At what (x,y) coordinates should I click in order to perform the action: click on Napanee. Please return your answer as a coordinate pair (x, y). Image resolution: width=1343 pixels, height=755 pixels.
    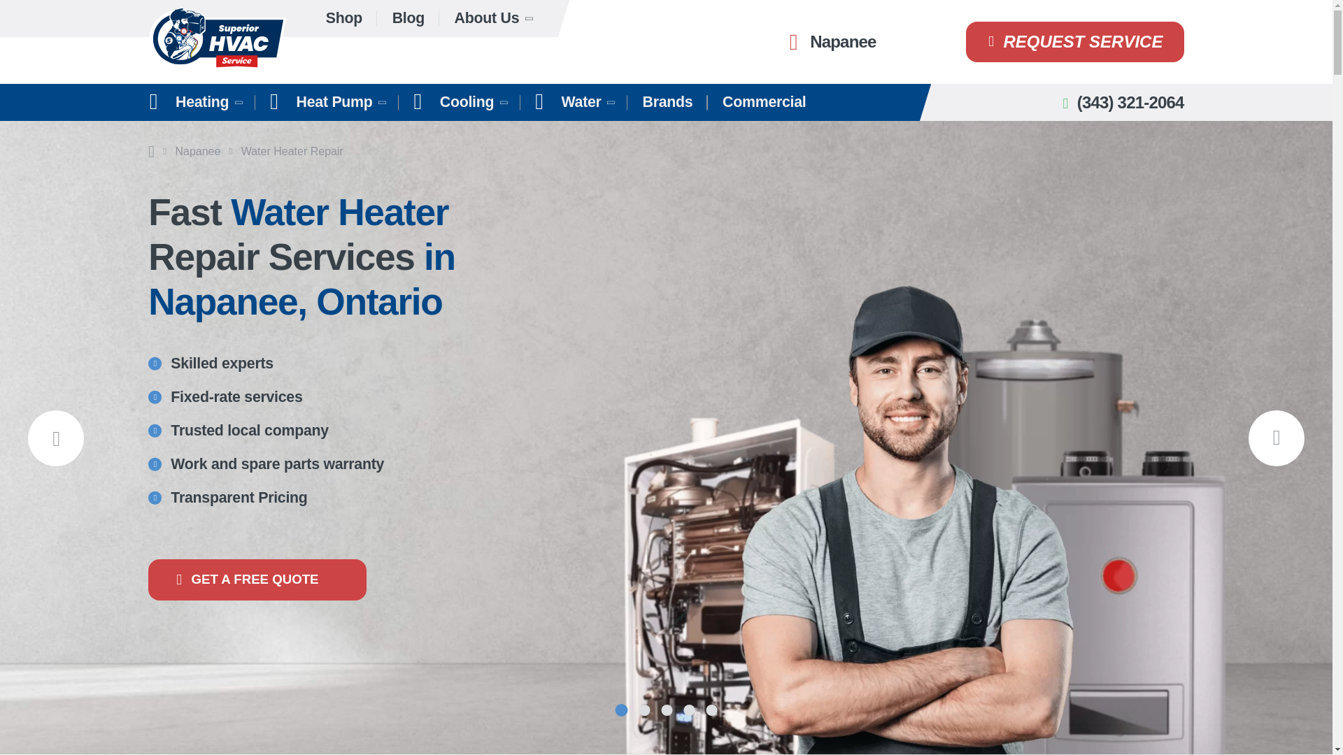
    Looking at the image, I should click on (829, 42).